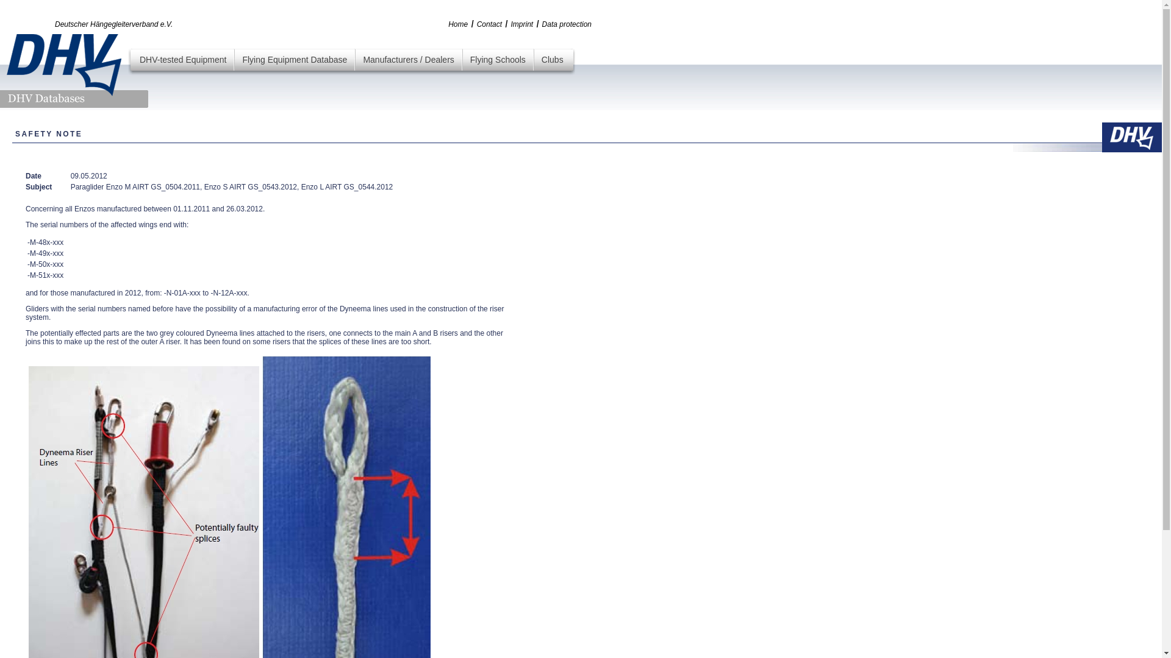 The width and height of the screenshot is (1171, 658). I want to click on Imprint, so click(521, 24).